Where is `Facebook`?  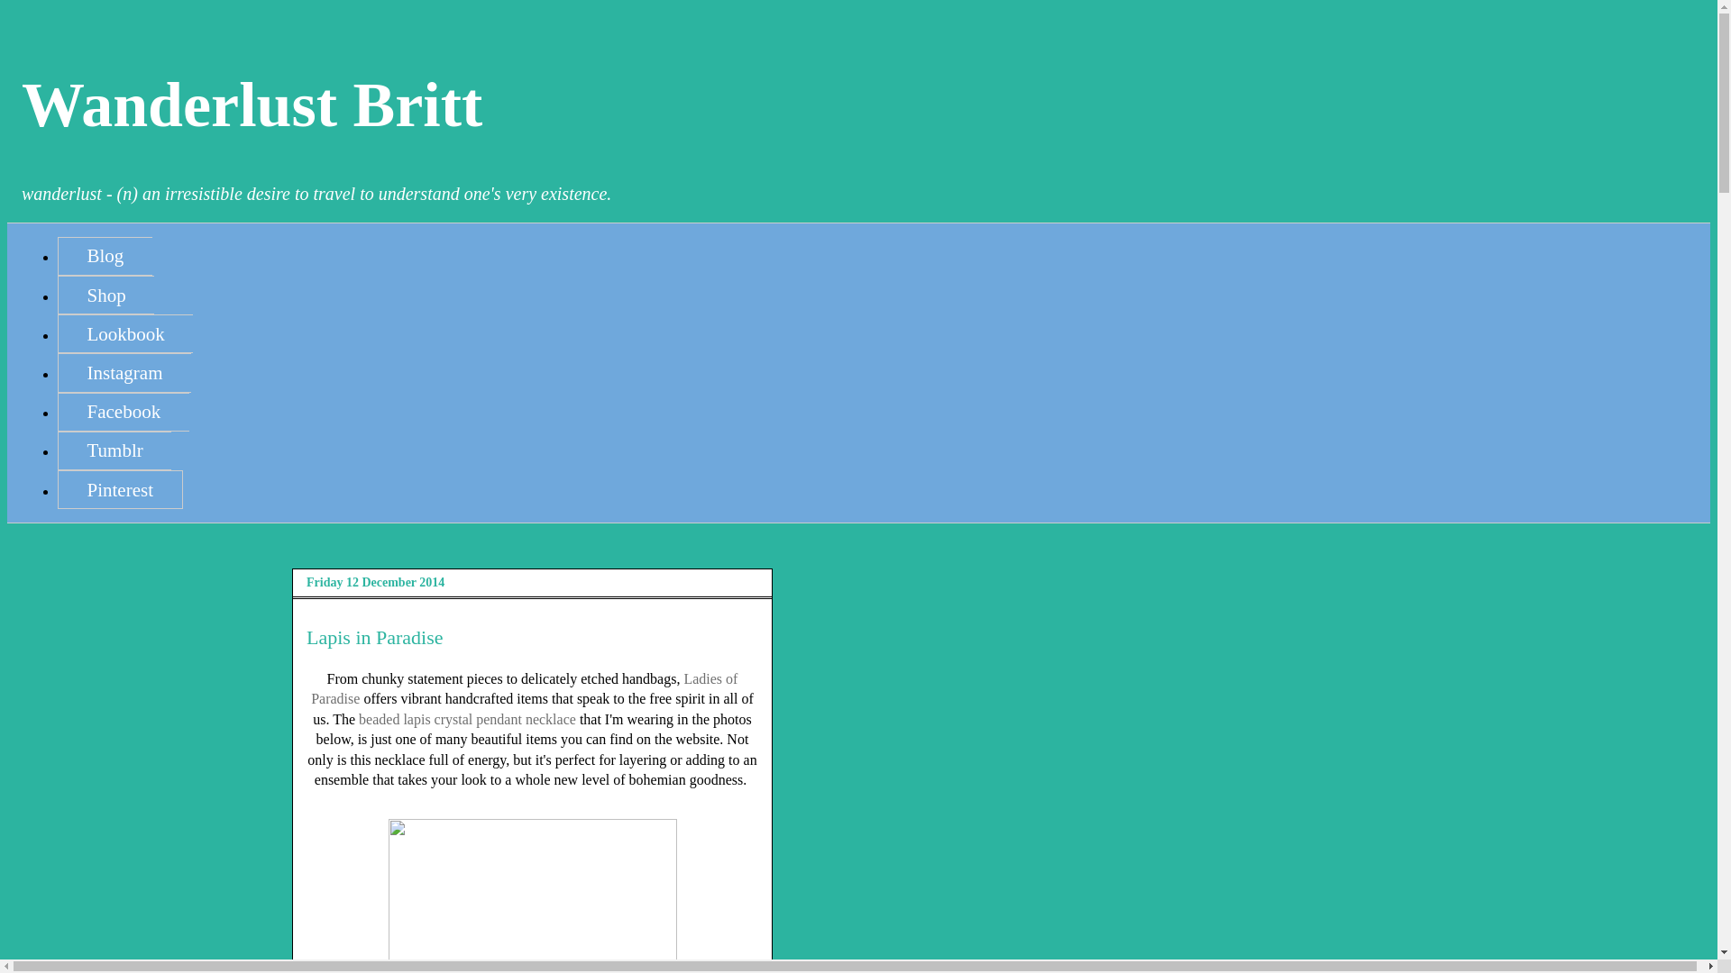
Facebook is located at coordinates (123, 413).